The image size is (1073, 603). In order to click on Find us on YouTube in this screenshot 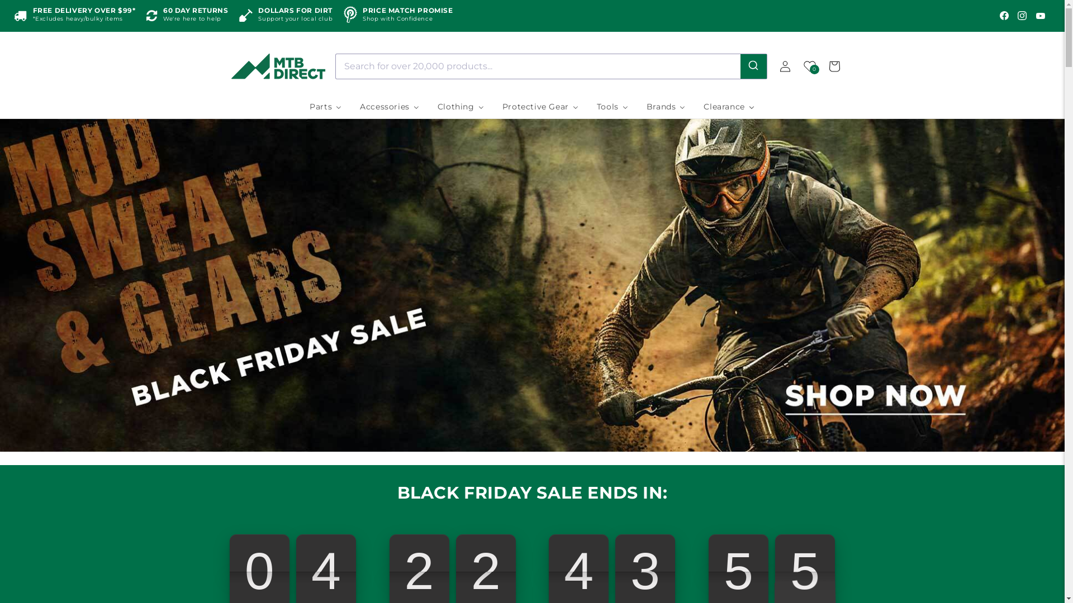, I will do `click(1041, 16)`.